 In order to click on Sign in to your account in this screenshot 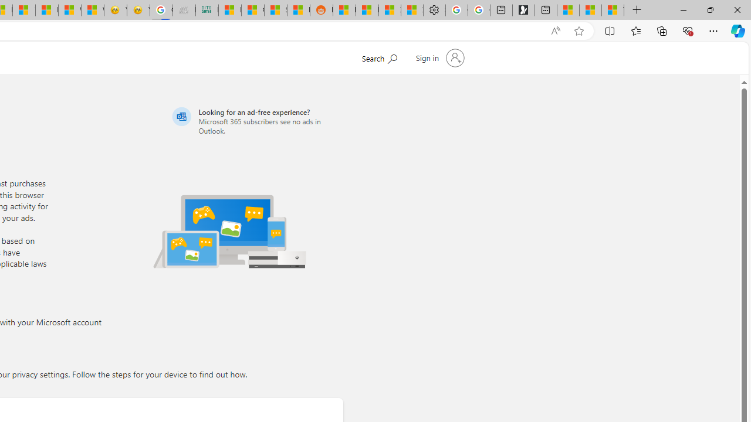, I will do `click(439, 57)`.